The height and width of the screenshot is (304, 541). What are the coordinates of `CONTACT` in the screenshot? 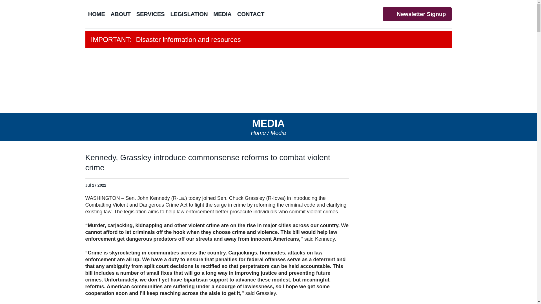 It's located at (251, 14).